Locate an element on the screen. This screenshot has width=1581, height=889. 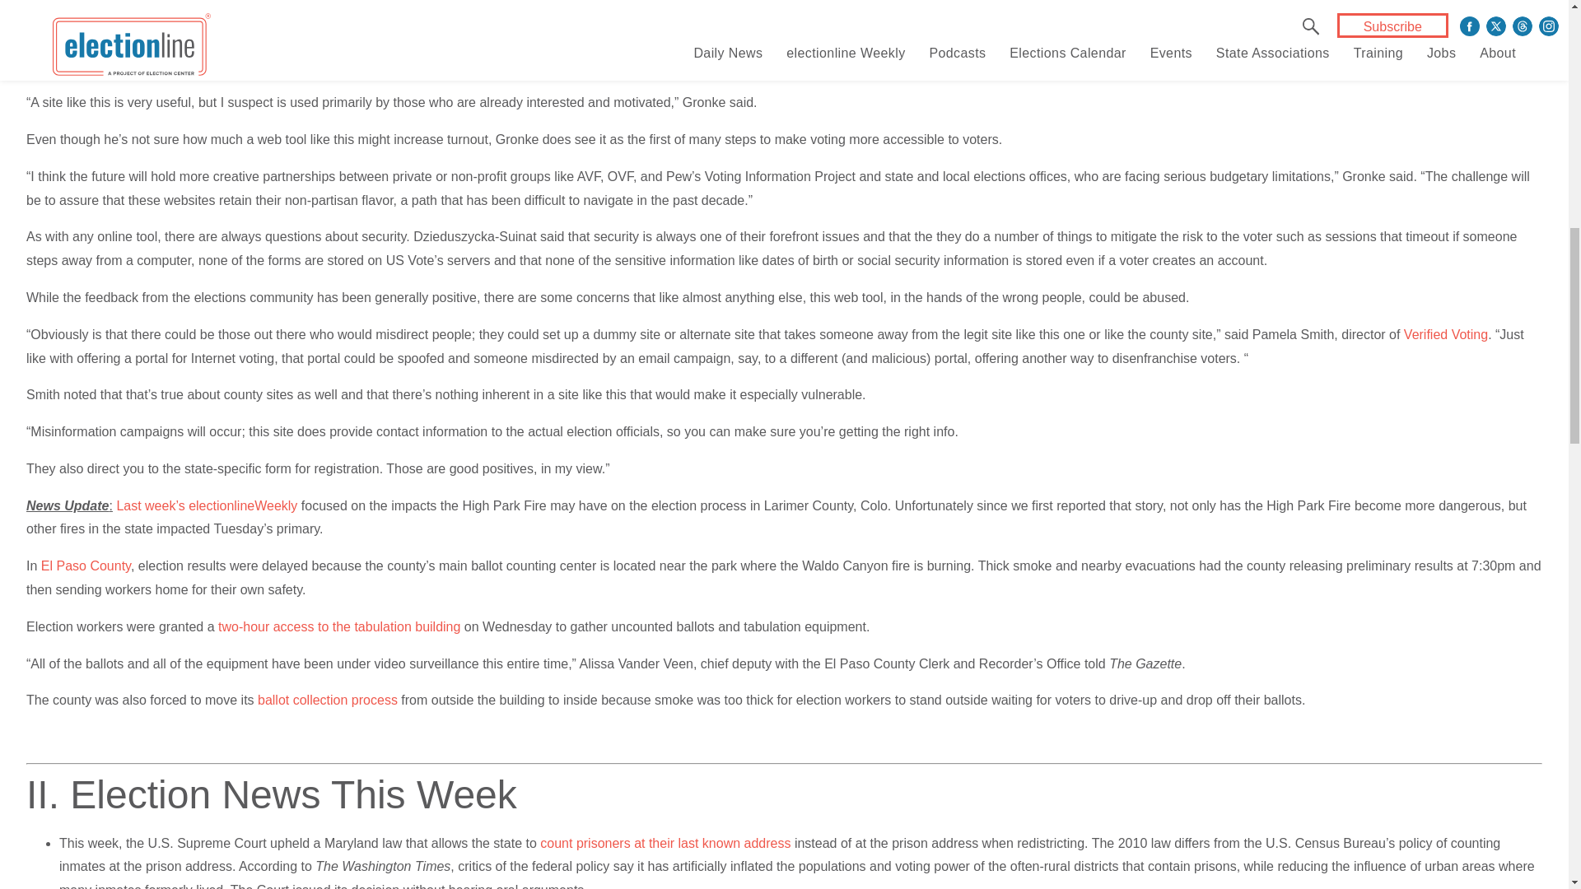
ballot collection process is located at coordinates (328, 700).